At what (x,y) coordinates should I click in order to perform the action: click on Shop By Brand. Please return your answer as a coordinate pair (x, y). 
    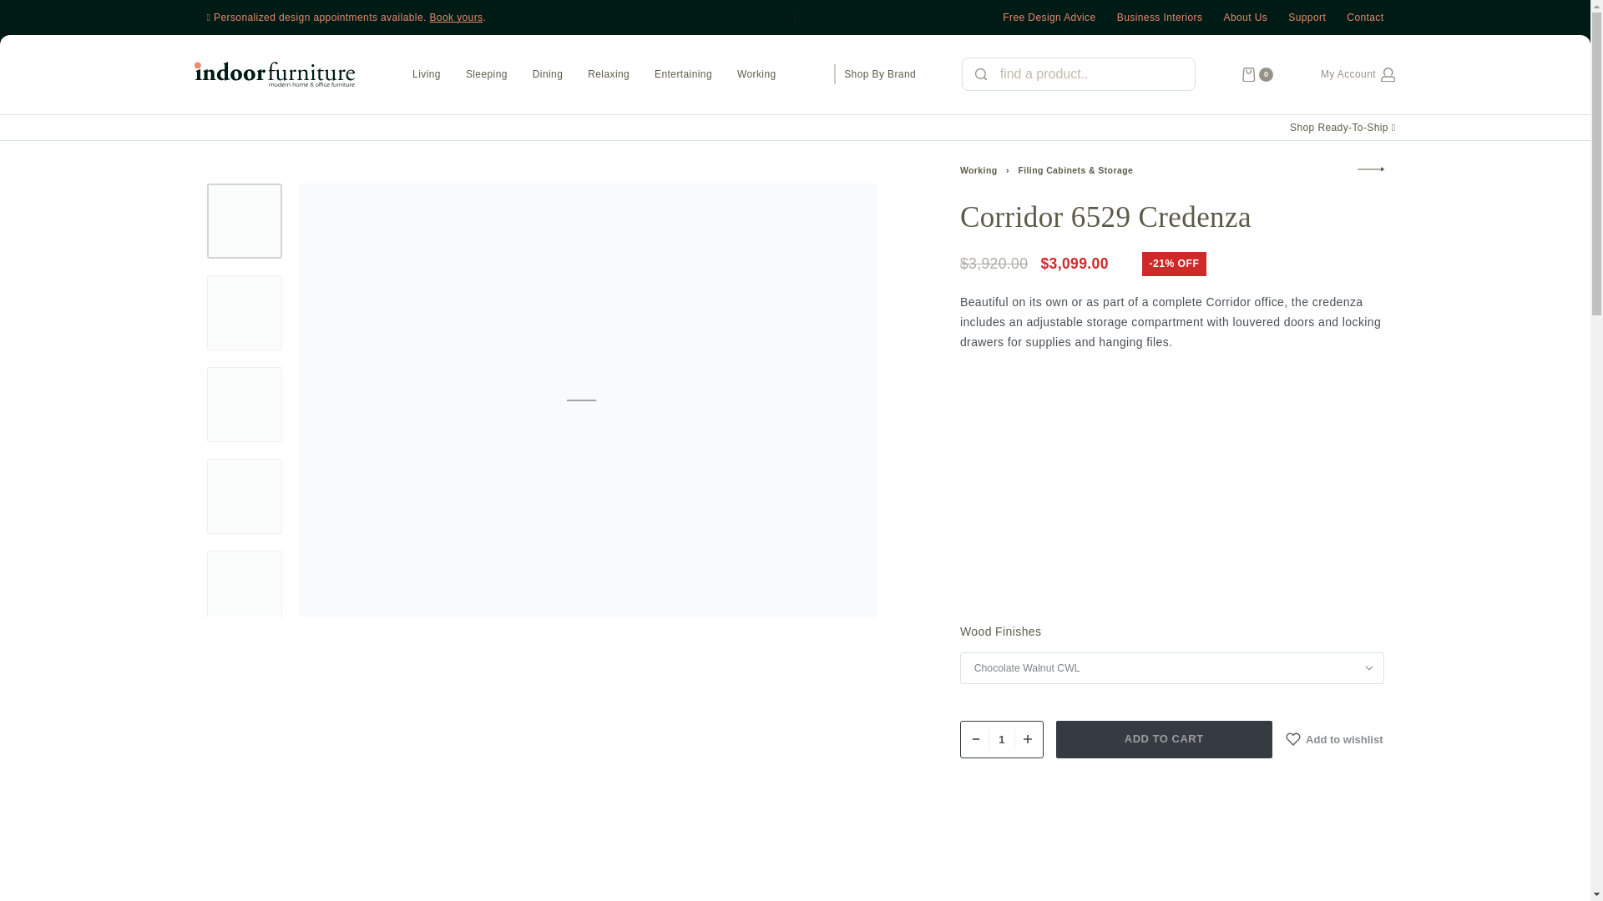
    Looking at the image, I should click on (880, 74).